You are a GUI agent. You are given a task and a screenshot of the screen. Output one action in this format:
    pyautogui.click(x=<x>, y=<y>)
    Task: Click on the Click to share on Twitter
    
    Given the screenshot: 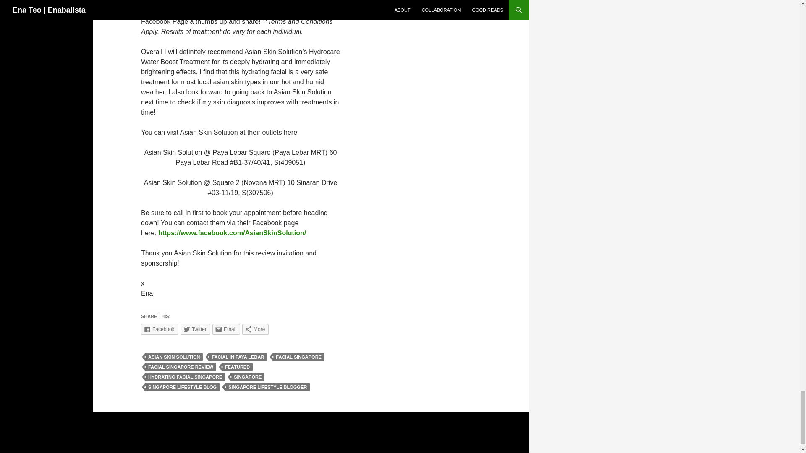 What is the action you would take?
    pyautogui.click(x=196, y=329)
    